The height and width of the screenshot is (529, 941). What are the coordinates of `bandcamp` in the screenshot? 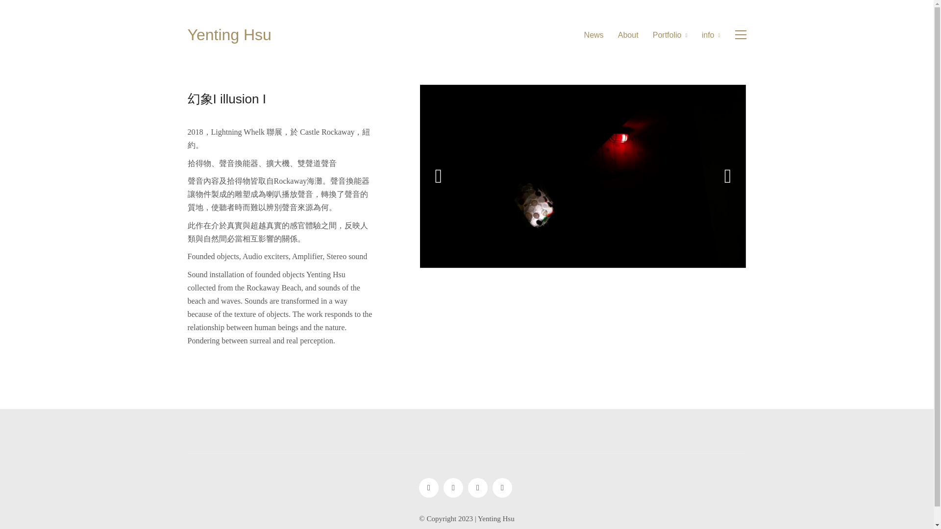 It's located at (477, 488).